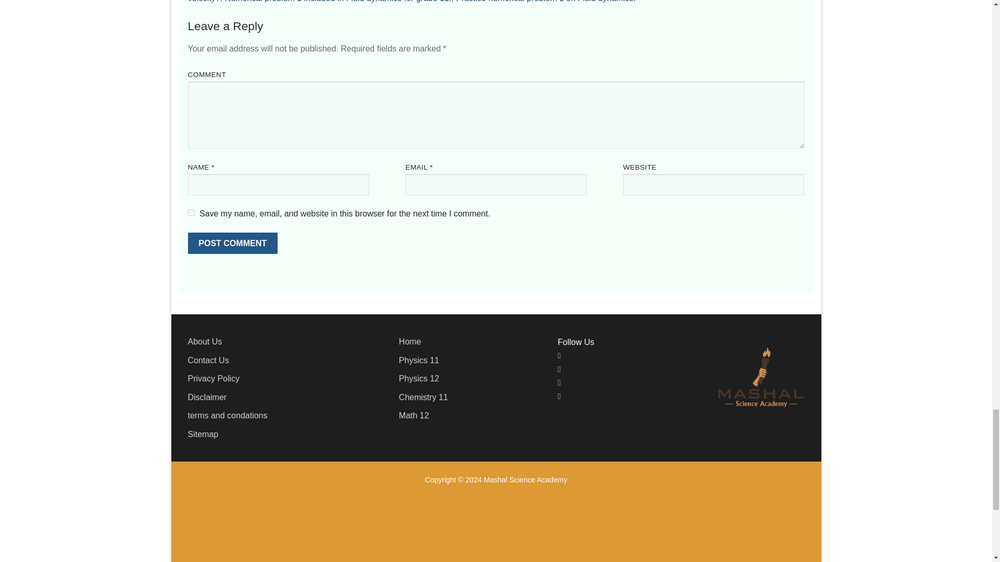 This screenshot has width=1000, height=562. What do you see at coordinates (208, 360) in the screenshot?
I see `Contact Us` at bounding box center [208, 360].